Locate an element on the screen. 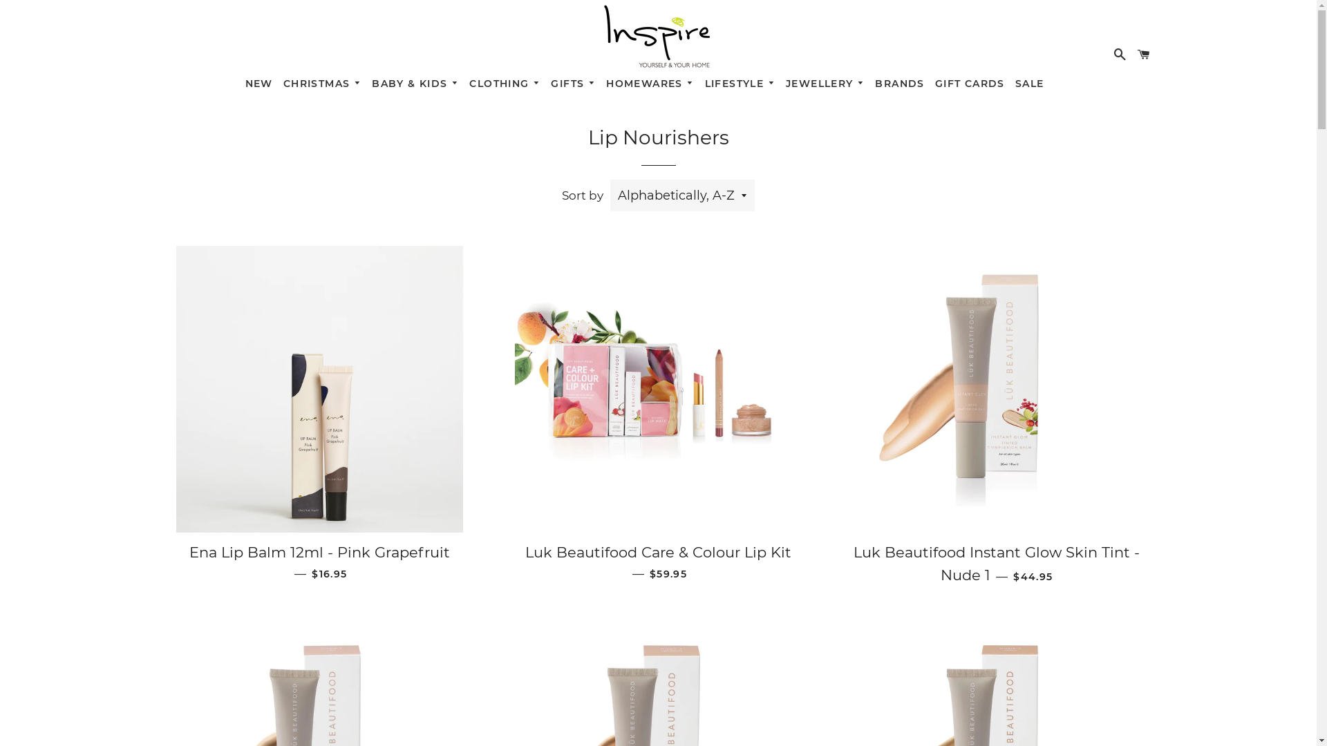 The height and width of the screenshot is (746, 1327). LIFESTYLE is located at coordinates (740, 82).